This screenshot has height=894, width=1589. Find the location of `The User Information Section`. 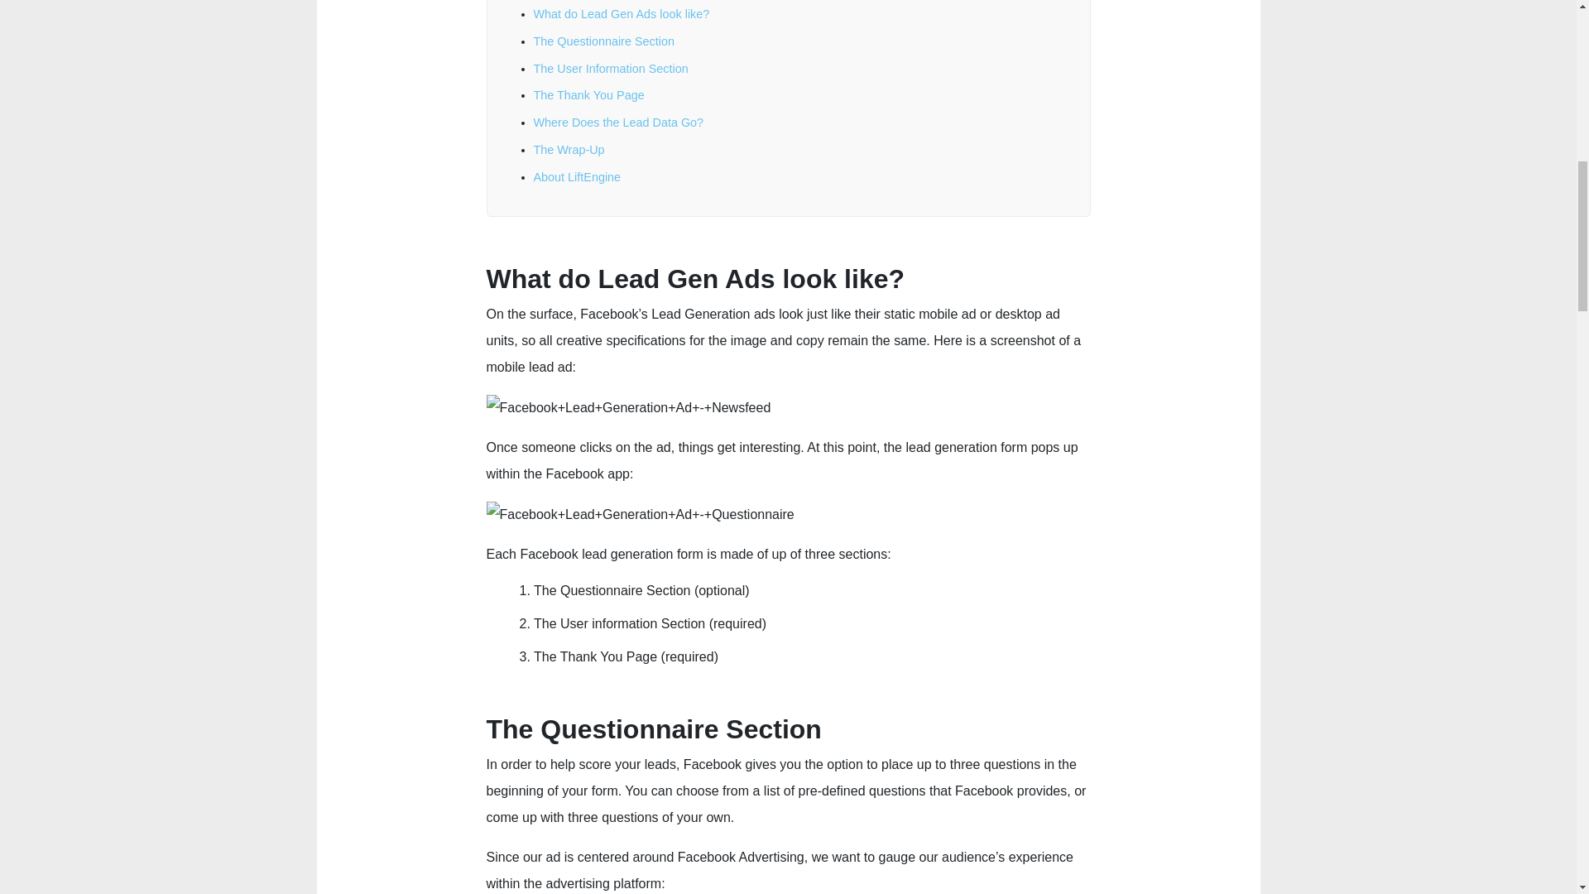

The User Information Section is located at coordinates (610, 68).